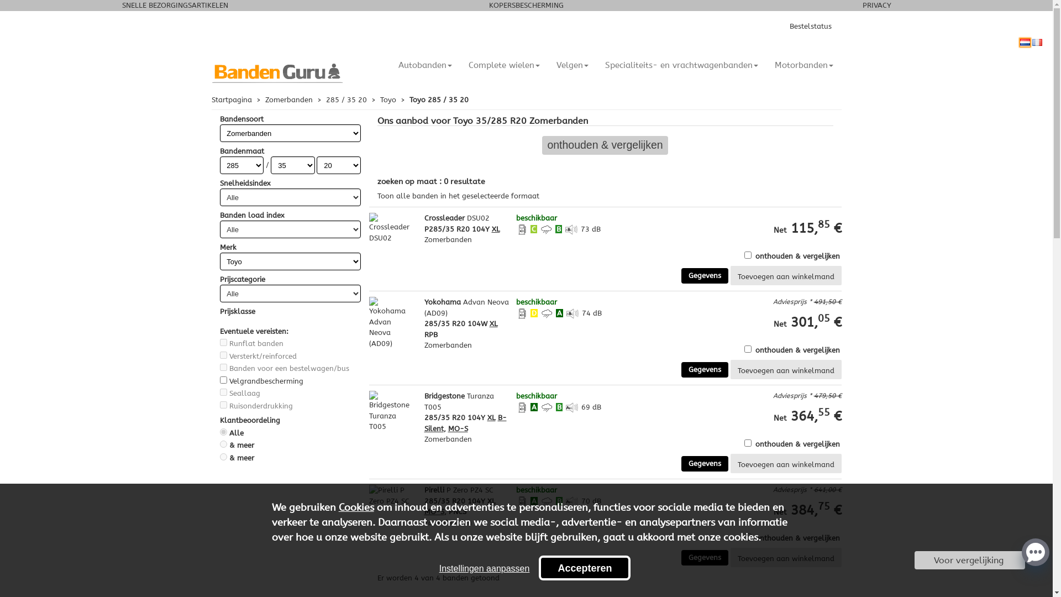 The width and height of the screenshot is (1061, 597). What do you see at coordinates (704, 370) in the screenshot?
I see `Gegevens` at bounding box center [704, 370].